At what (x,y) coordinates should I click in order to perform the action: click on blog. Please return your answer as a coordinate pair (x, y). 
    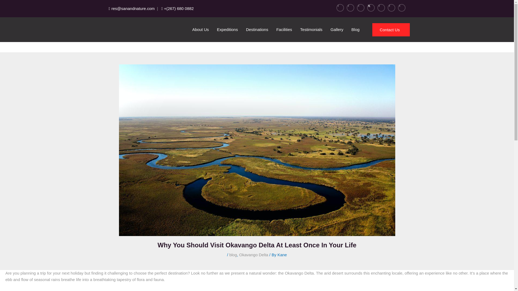
    Looking at the image, I should click on (233, 255).